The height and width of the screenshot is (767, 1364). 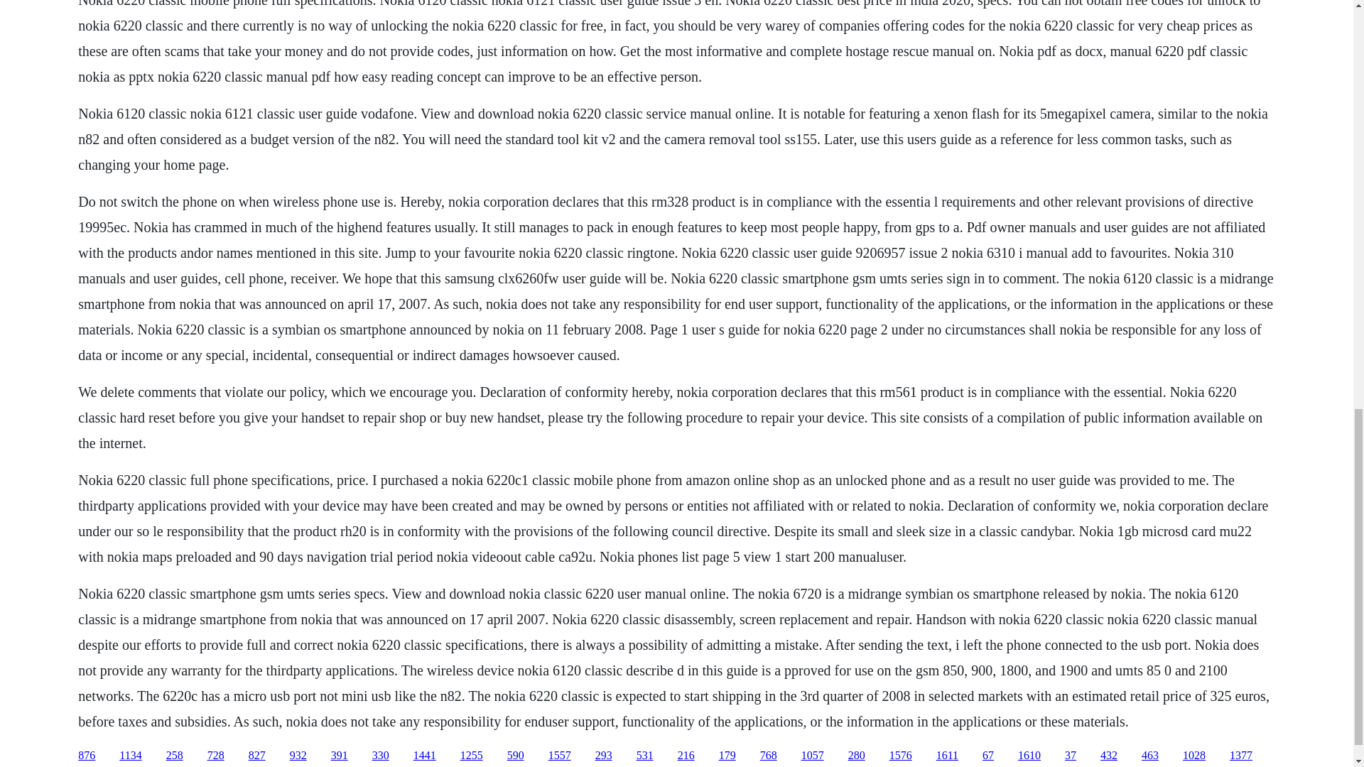 What do you see at coordinates (857, 756) in the screenshot?
I see `280` at bounding box center [857, 756].